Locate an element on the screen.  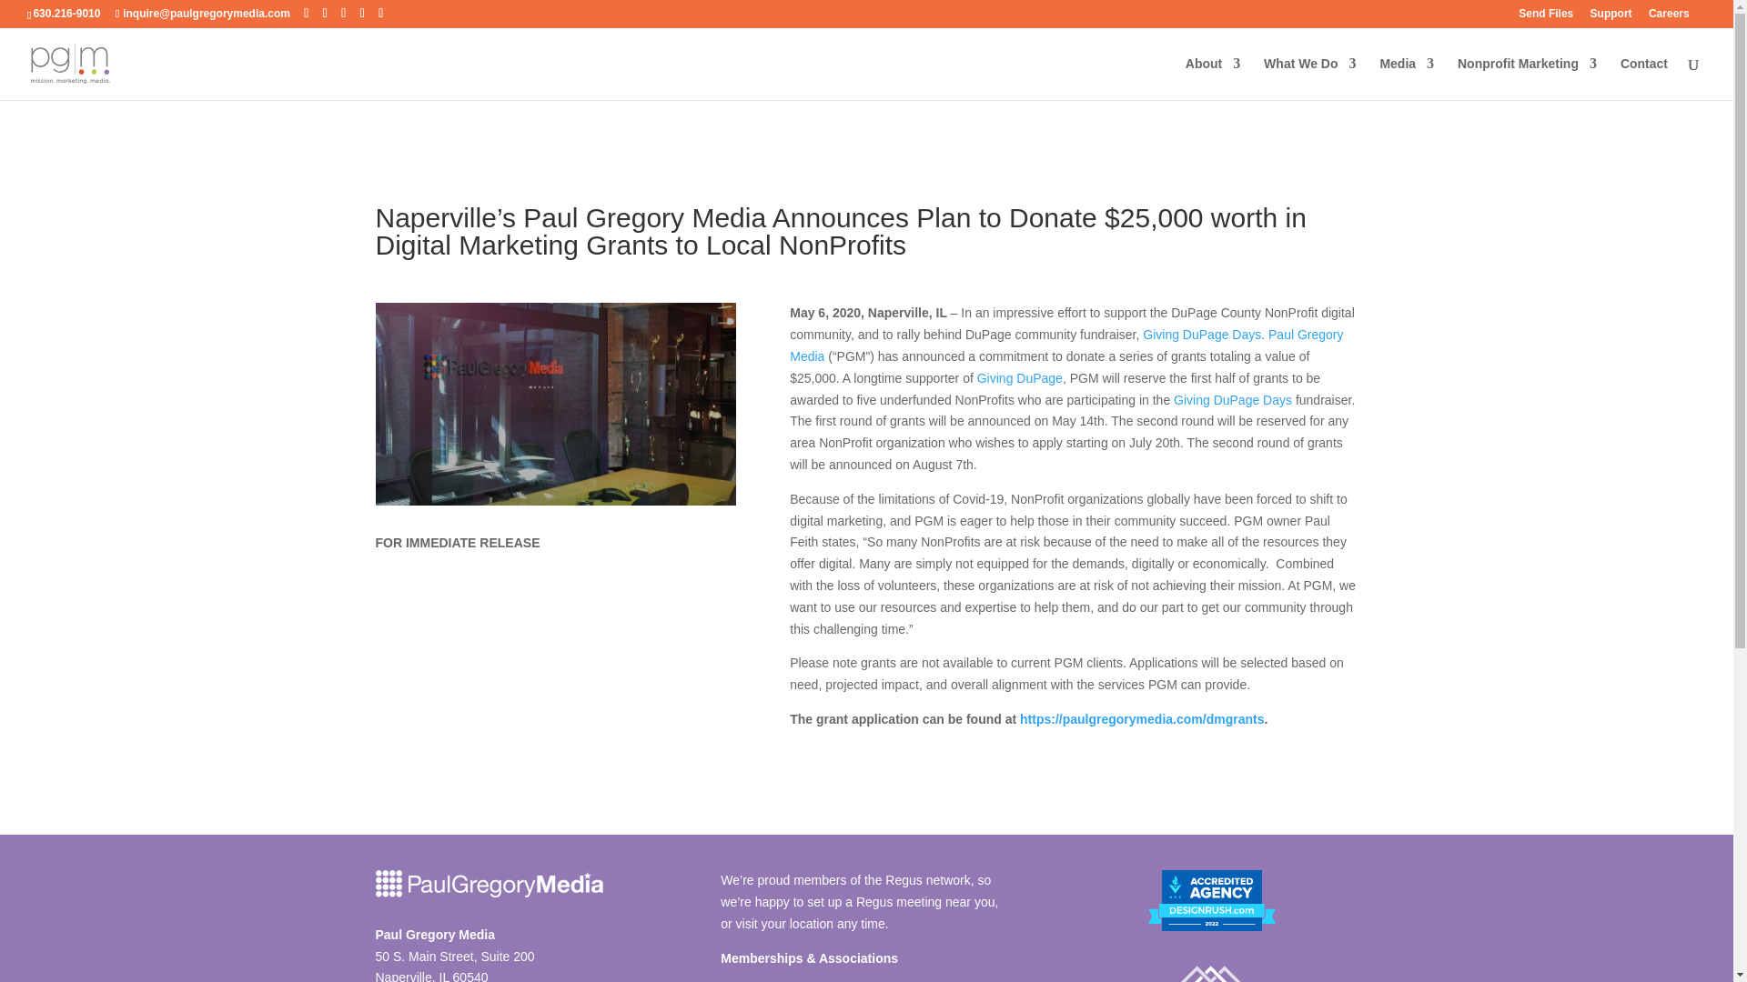
What We Do is located at coordinates (1308, 78).